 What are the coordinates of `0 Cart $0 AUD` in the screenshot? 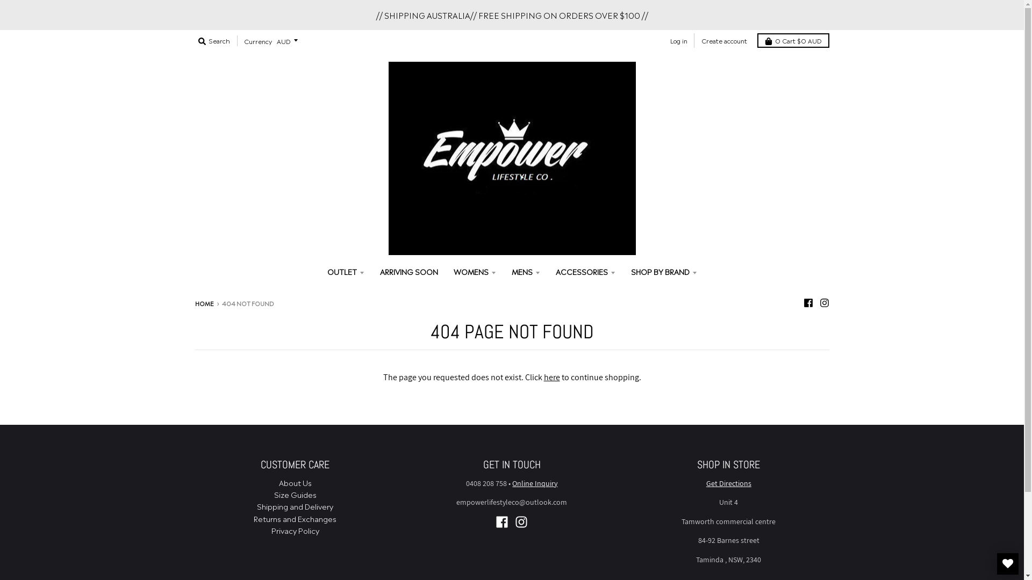 It's located at (793, 41).